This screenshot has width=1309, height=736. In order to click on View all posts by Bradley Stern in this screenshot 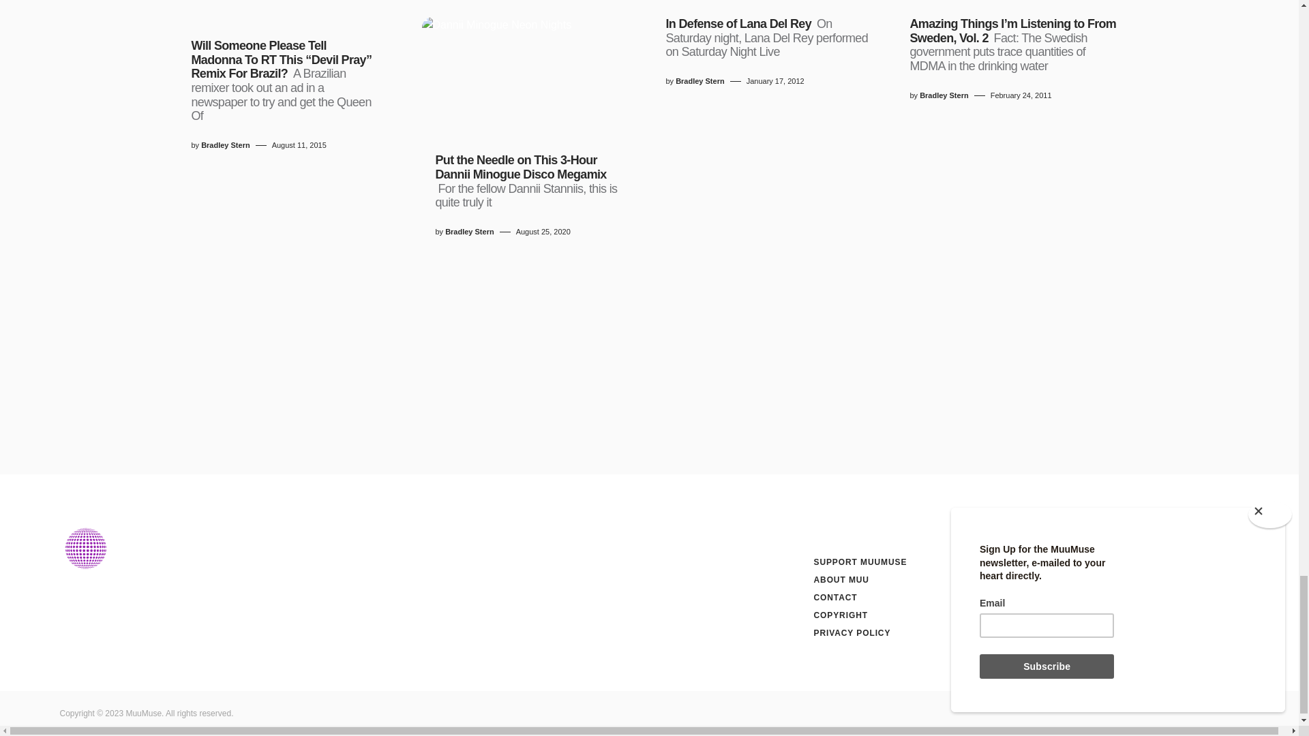, I will do `click(469, 232)`.